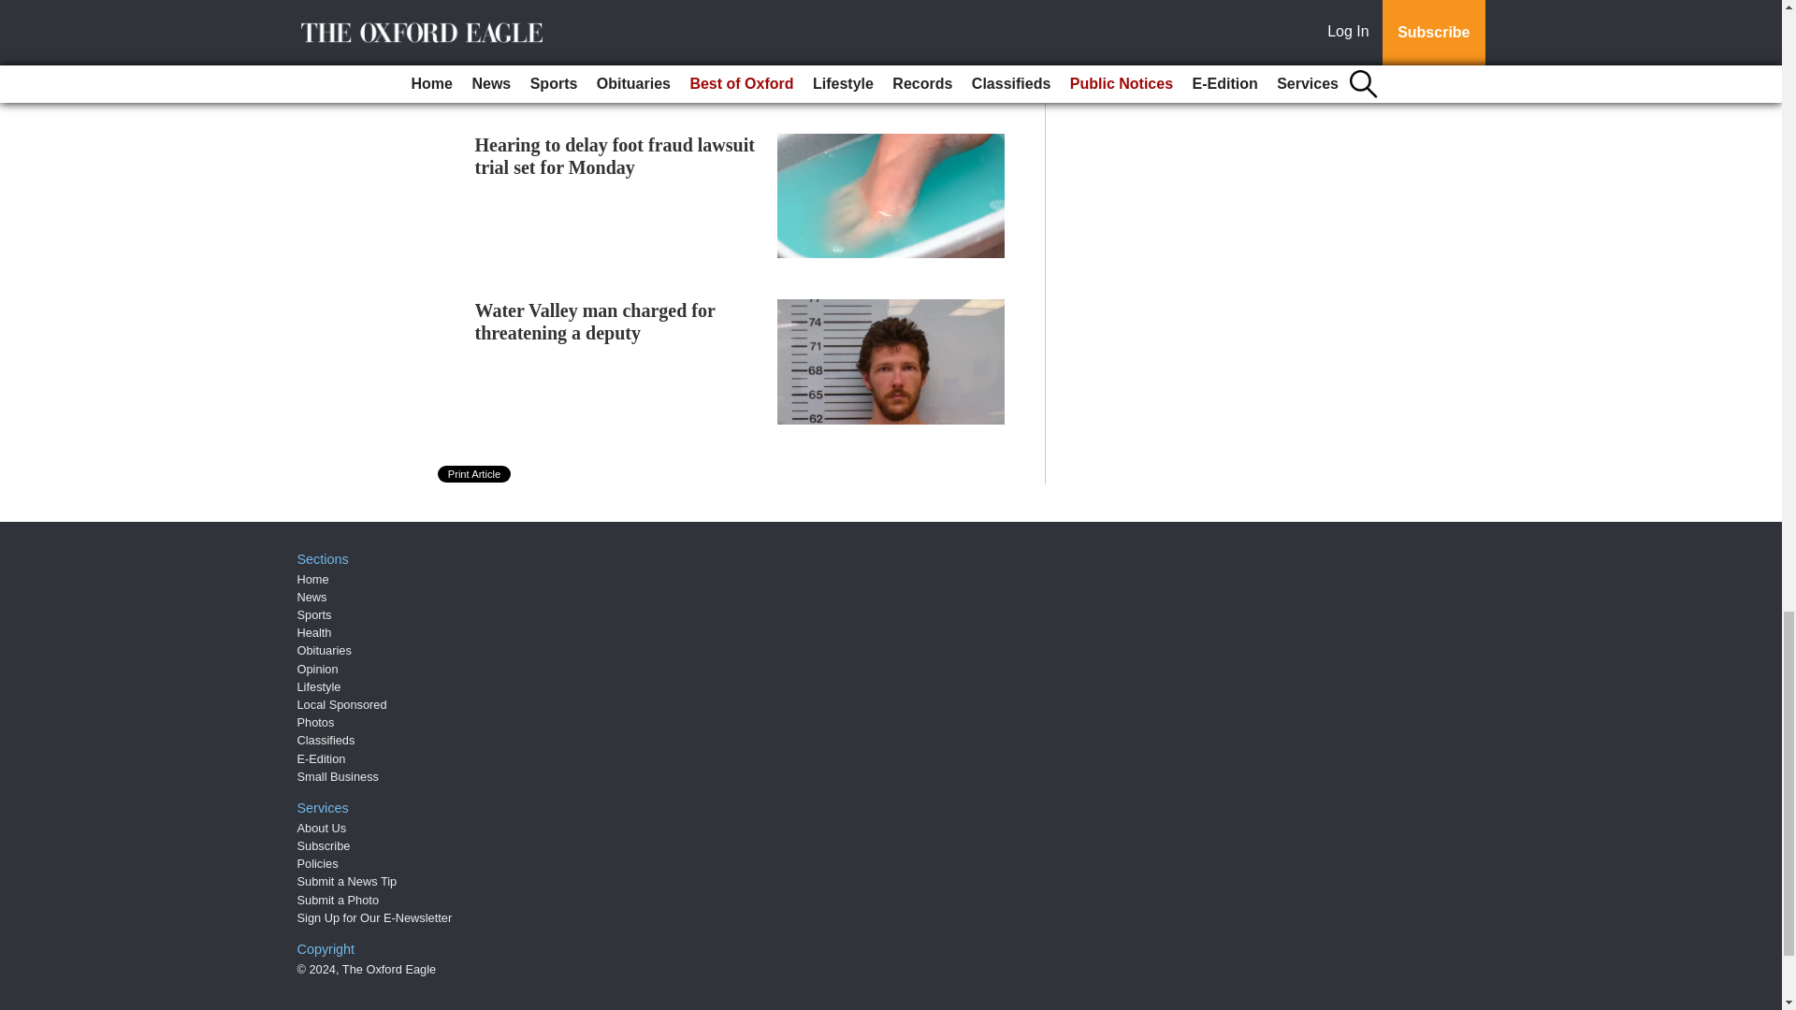  Describe the element at coordinates (595, 322) in the screenshot. I see `Water Valley man charged for threatening a deputy` at that location.